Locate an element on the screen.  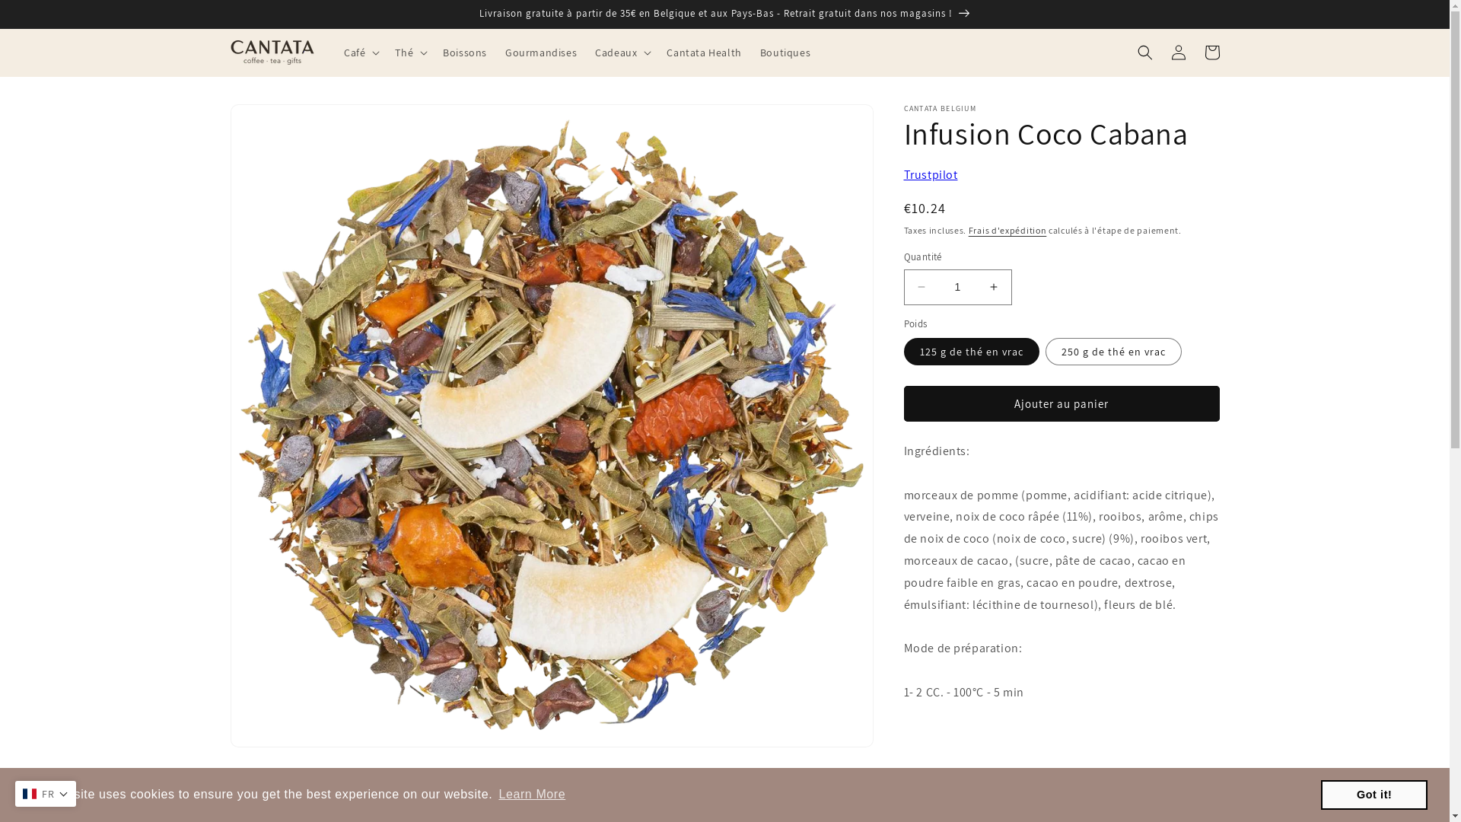
Connexion is located at coordinates (1178, 53).